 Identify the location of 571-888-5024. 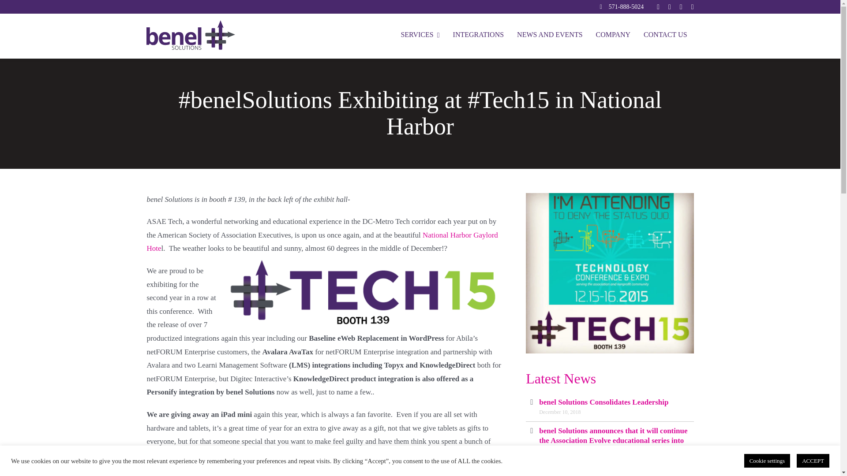
(626, 6).